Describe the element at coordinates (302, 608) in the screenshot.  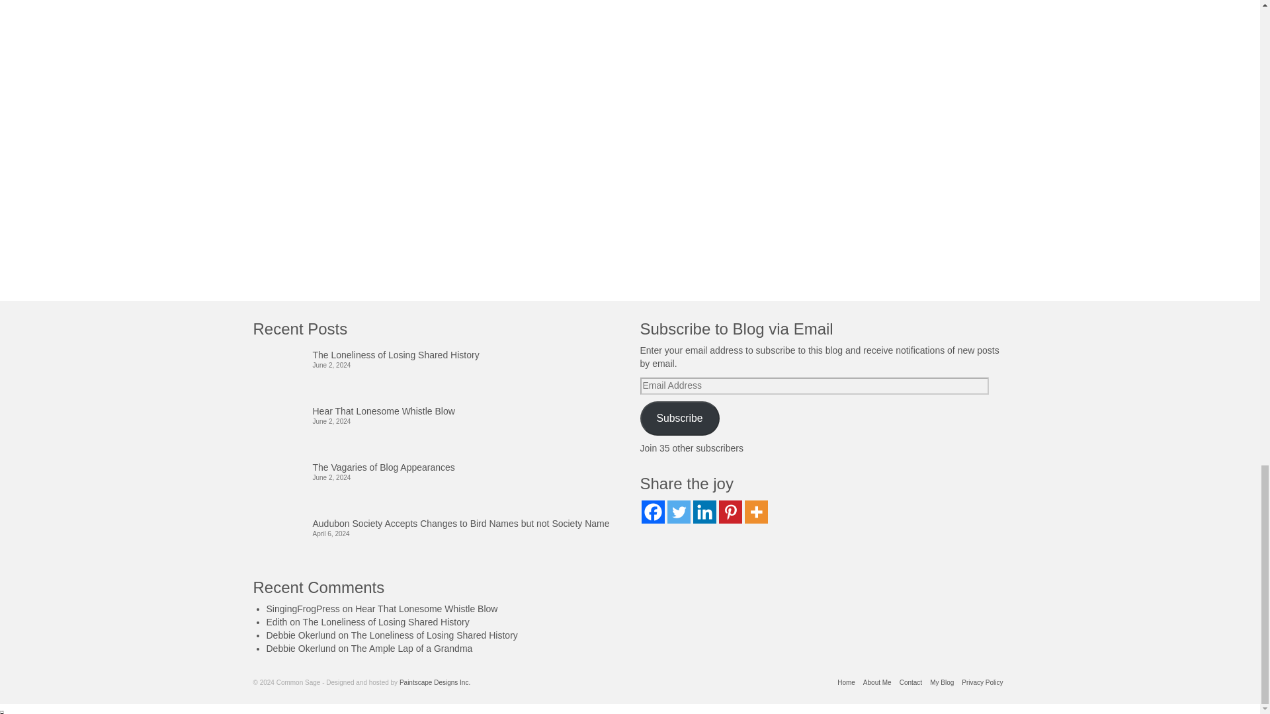
I see `SingingFrogPress` at that location.